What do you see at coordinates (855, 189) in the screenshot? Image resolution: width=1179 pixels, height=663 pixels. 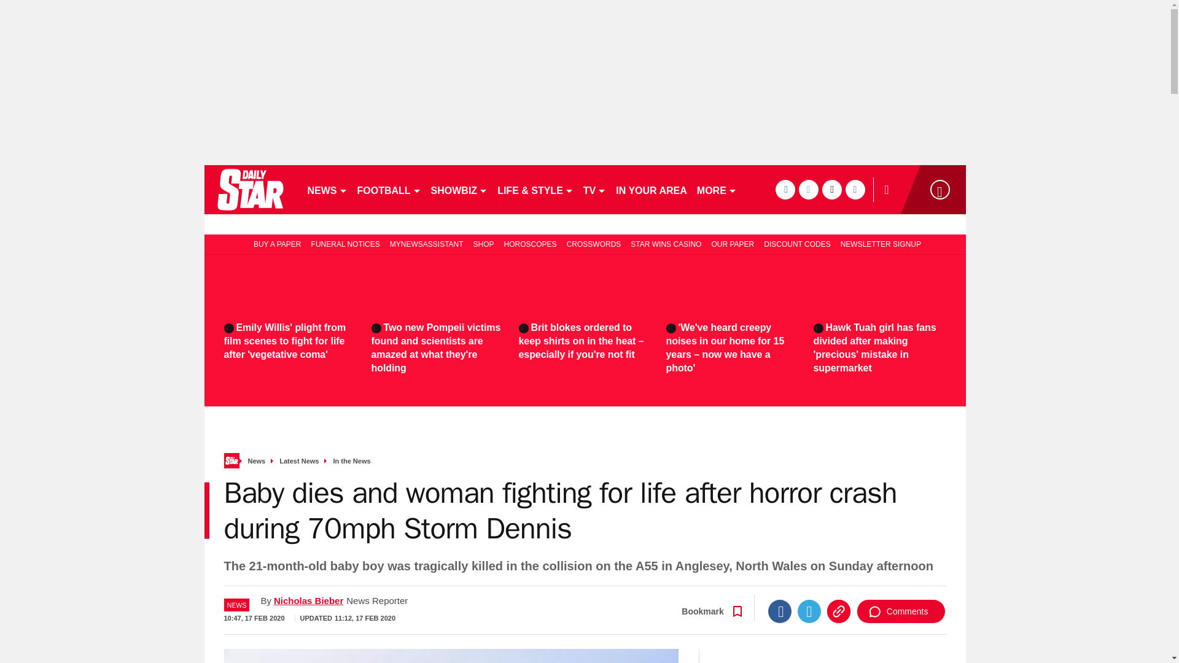 I see `instagram` at bounding box center [855, 189].